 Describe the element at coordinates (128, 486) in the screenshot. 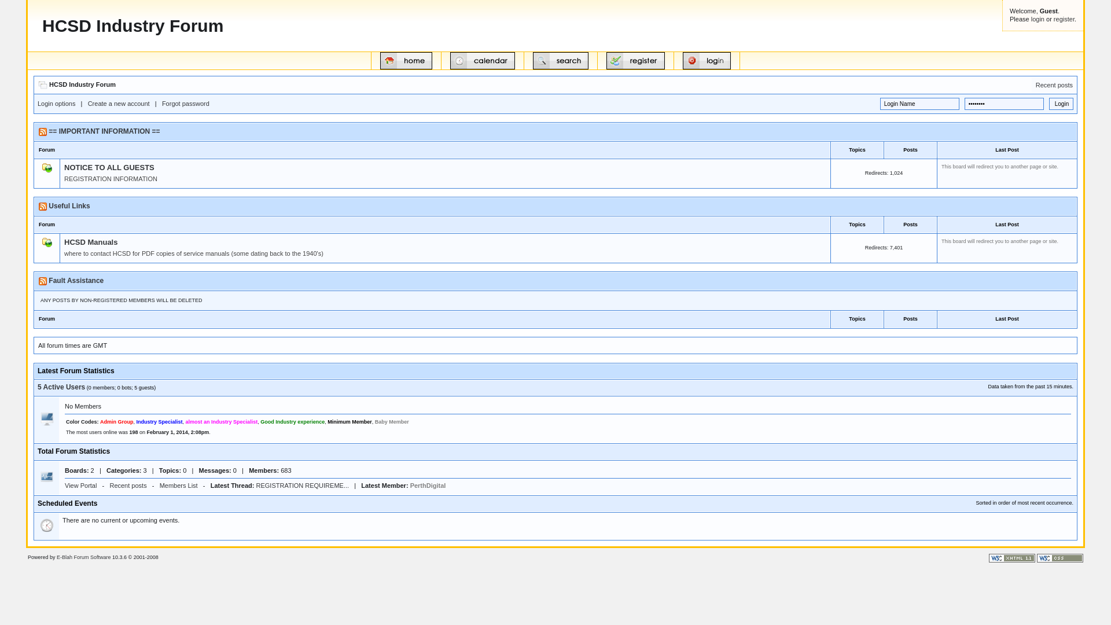

I see `Recent posts` at that location.